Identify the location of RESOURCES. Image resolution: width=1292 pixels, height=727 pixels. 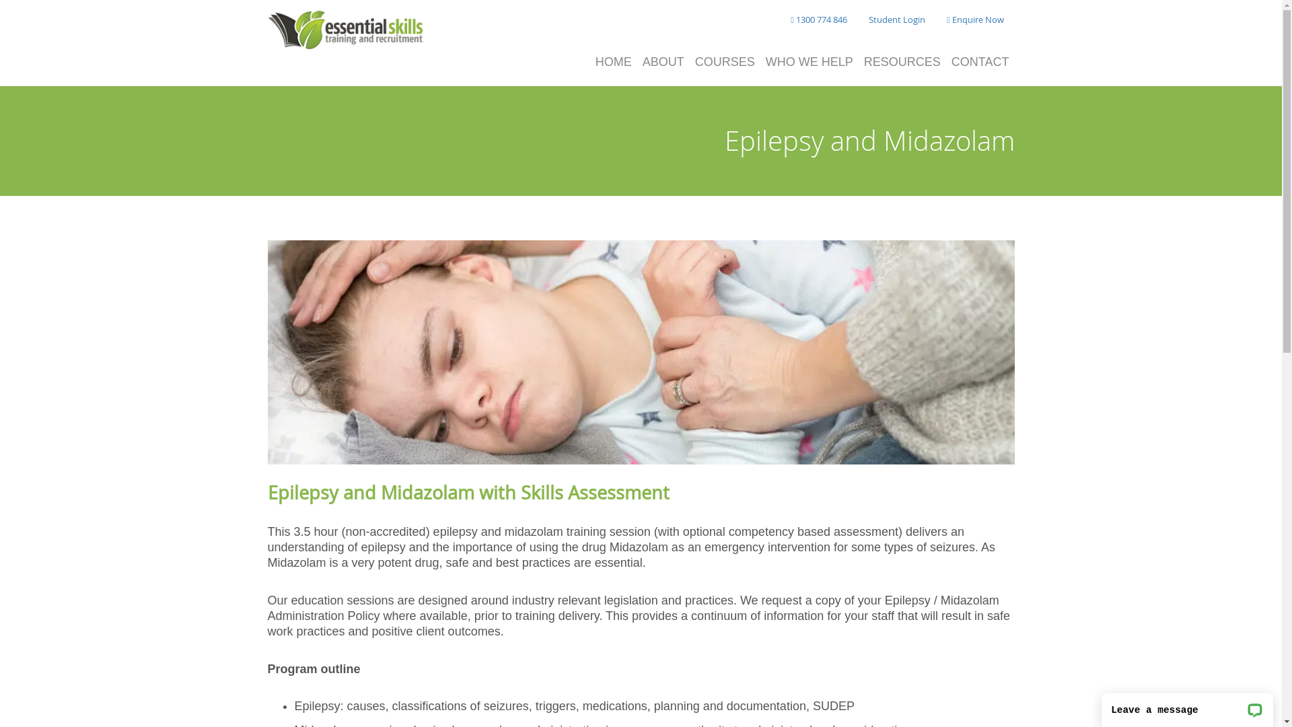
(902, 63).